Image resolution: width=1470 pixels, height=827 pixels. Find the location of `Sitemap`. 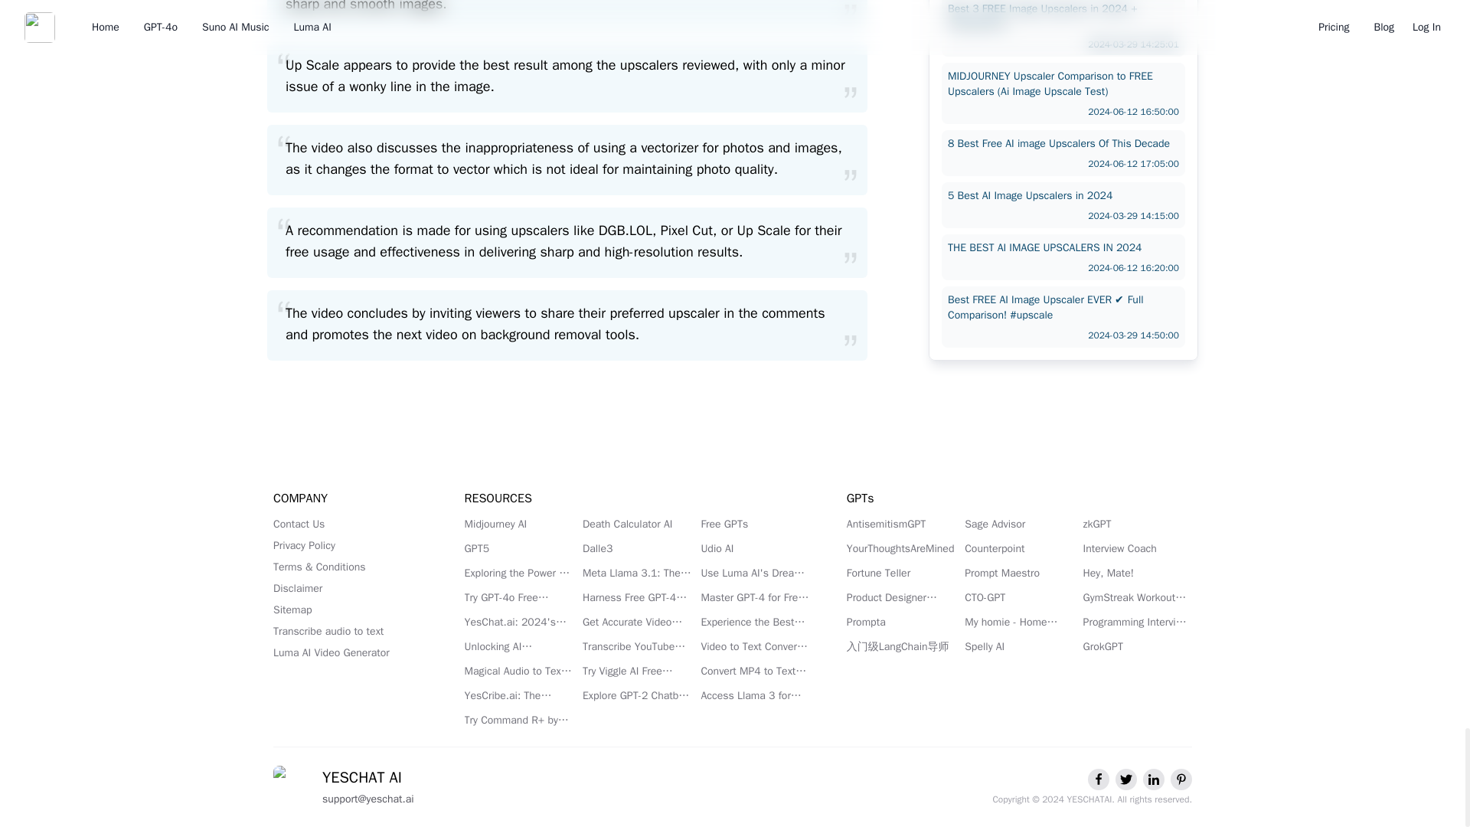

Sitemap is located at coordinates (351, 610).